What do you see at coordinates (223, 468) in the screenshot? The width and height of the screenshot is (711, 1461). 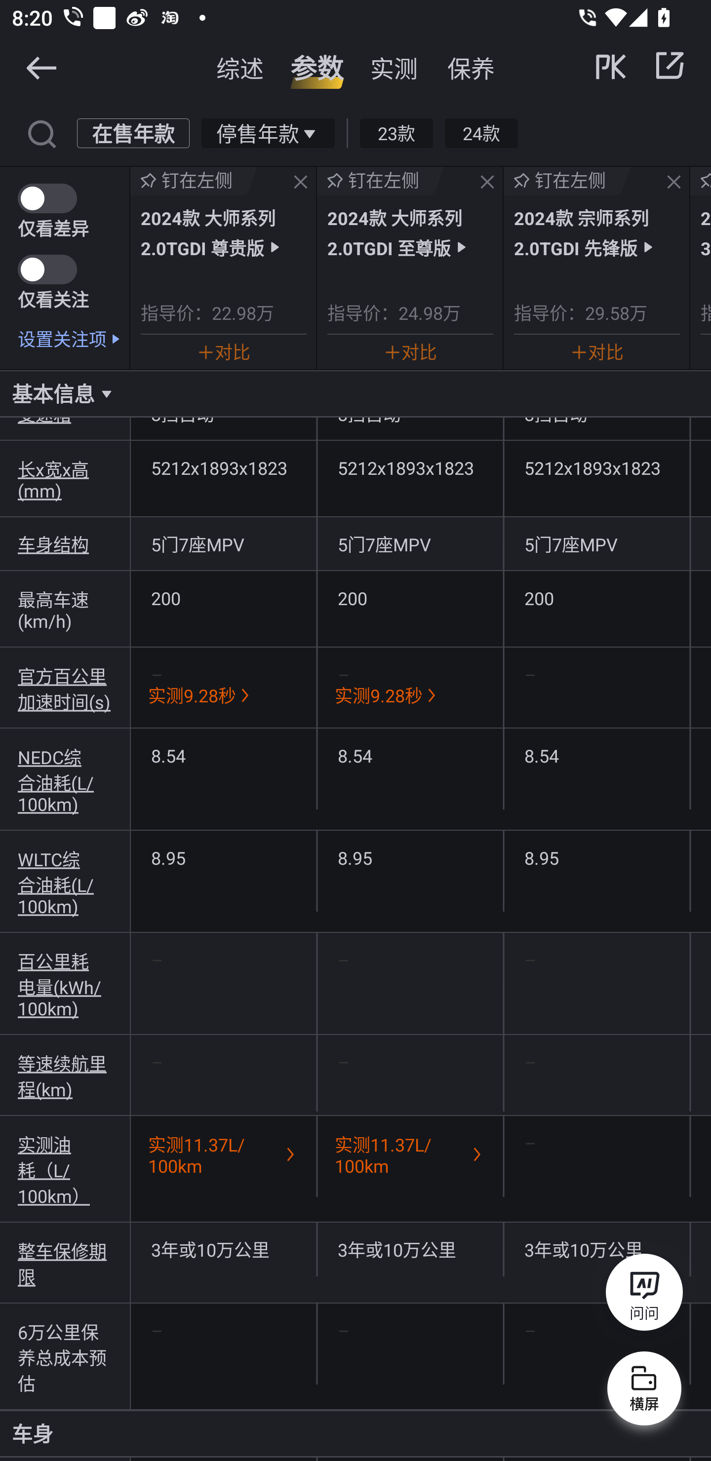 I see `5212x1893x1823` at bounding box center [223, 468].